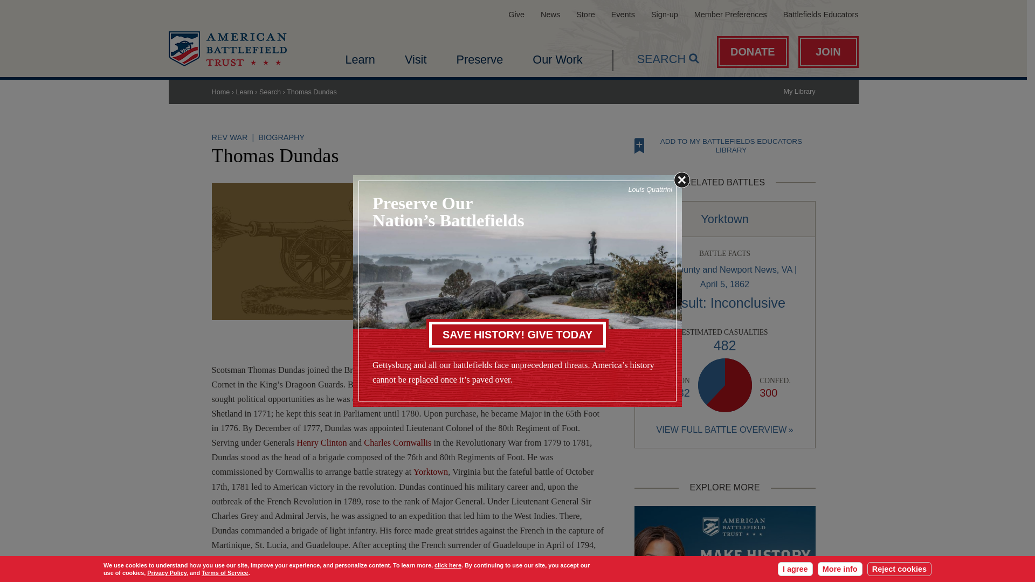  Describe the element at coordinates (448, 565) in the screenshot. I see `click here` at that location.